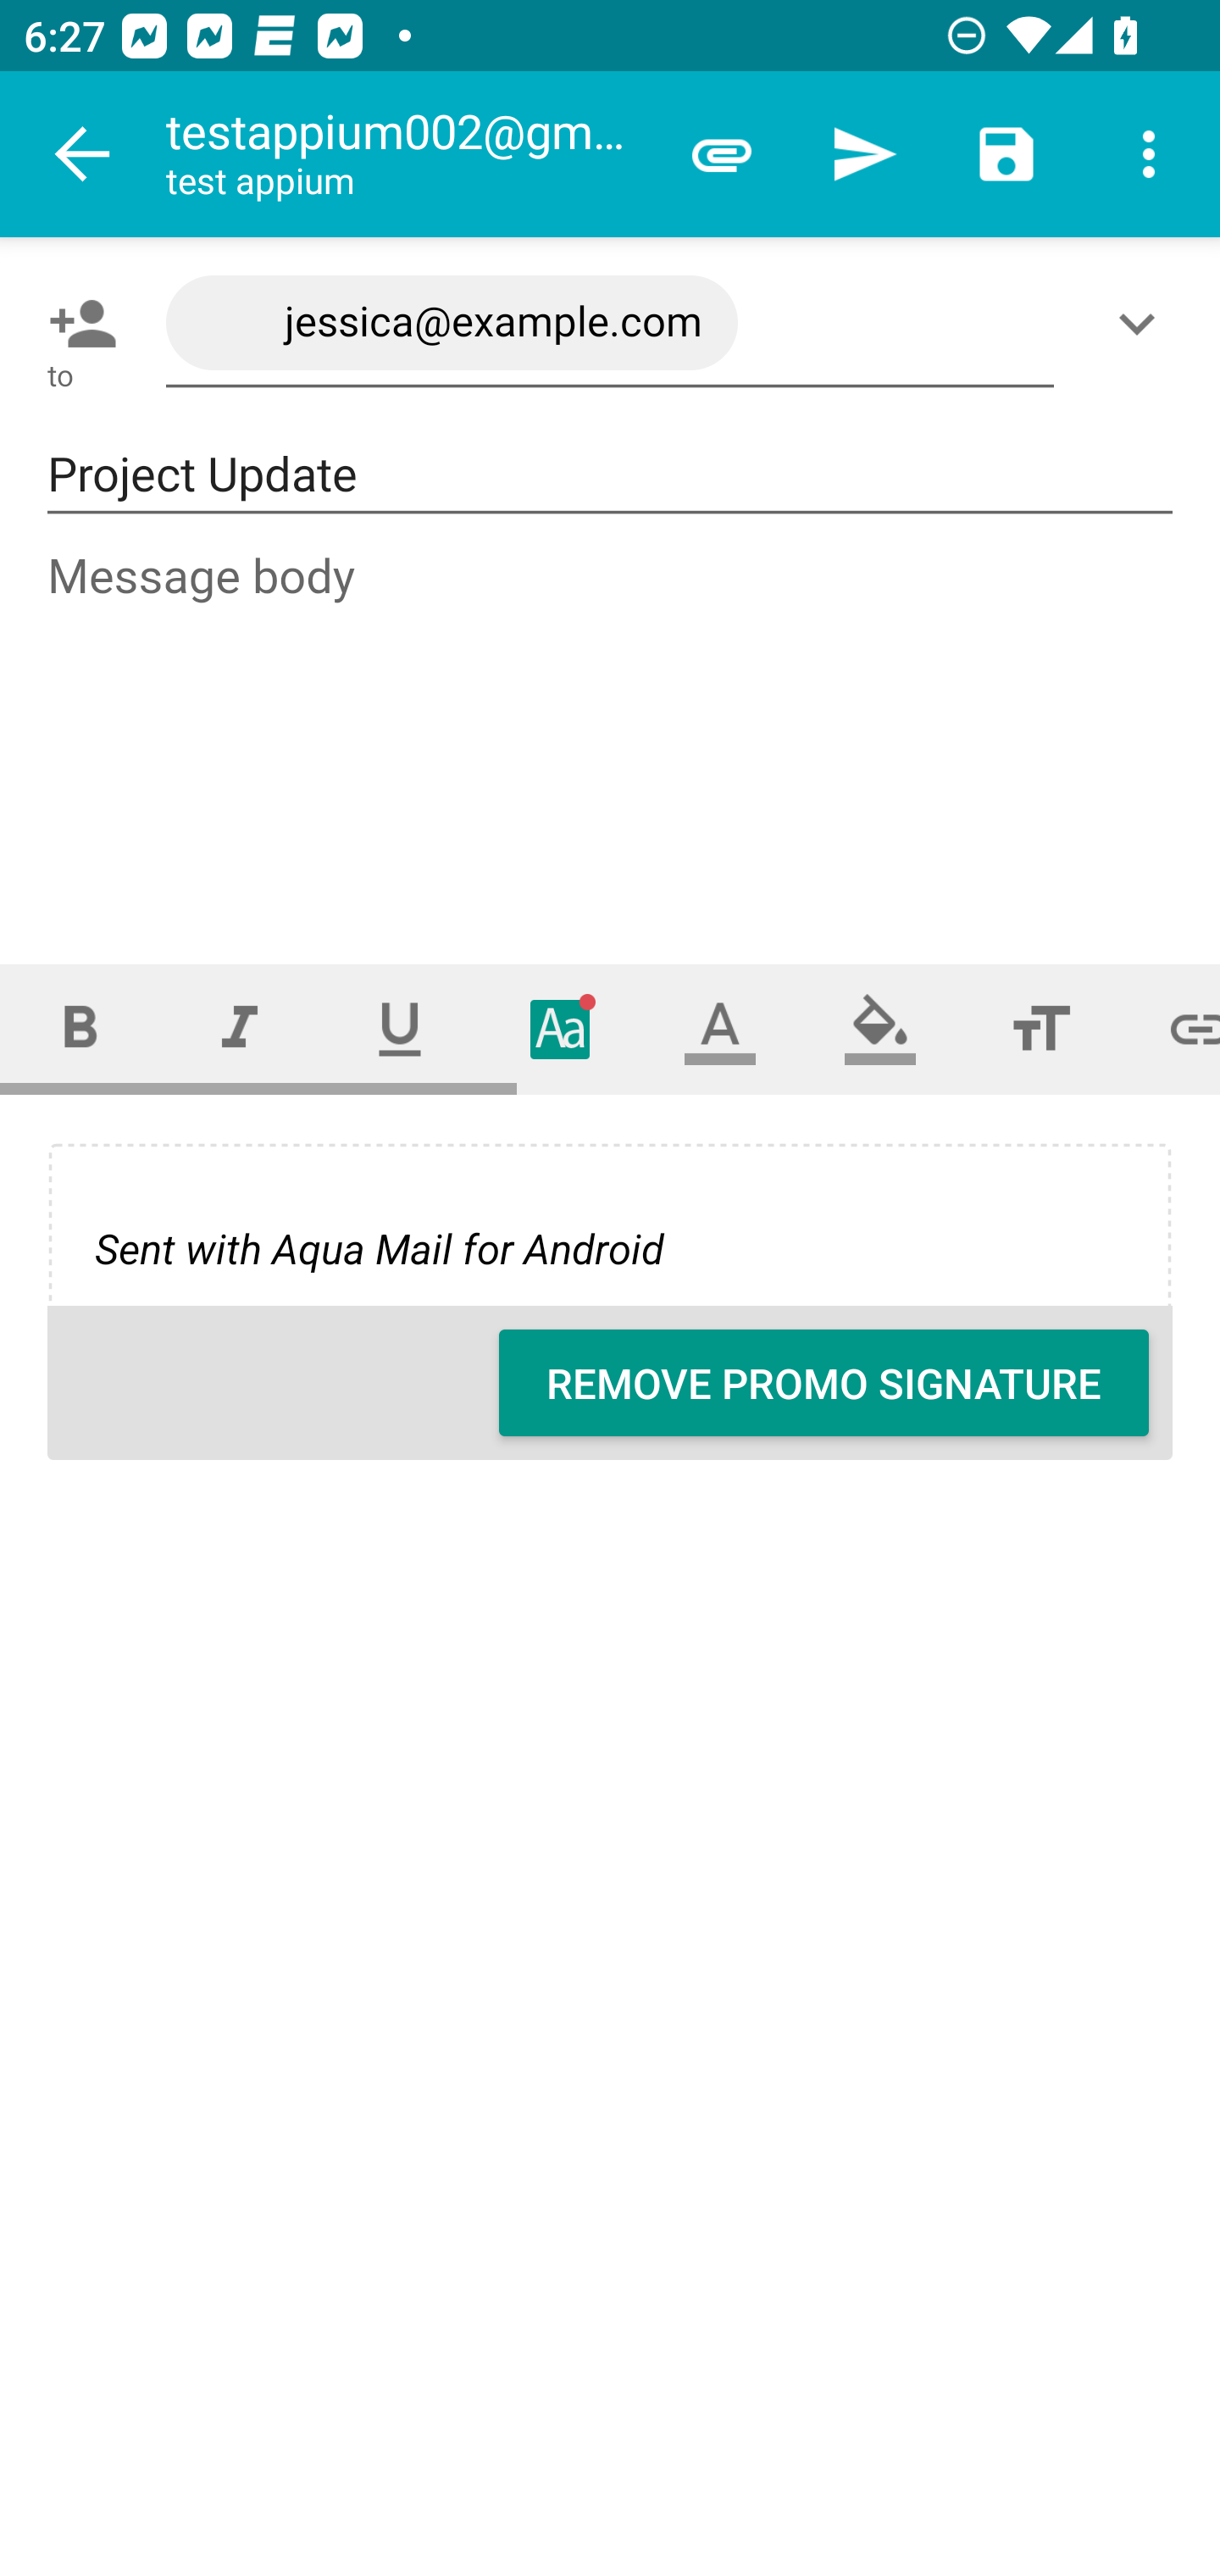  I want to click on Pick contact: To, so click(76, 323).